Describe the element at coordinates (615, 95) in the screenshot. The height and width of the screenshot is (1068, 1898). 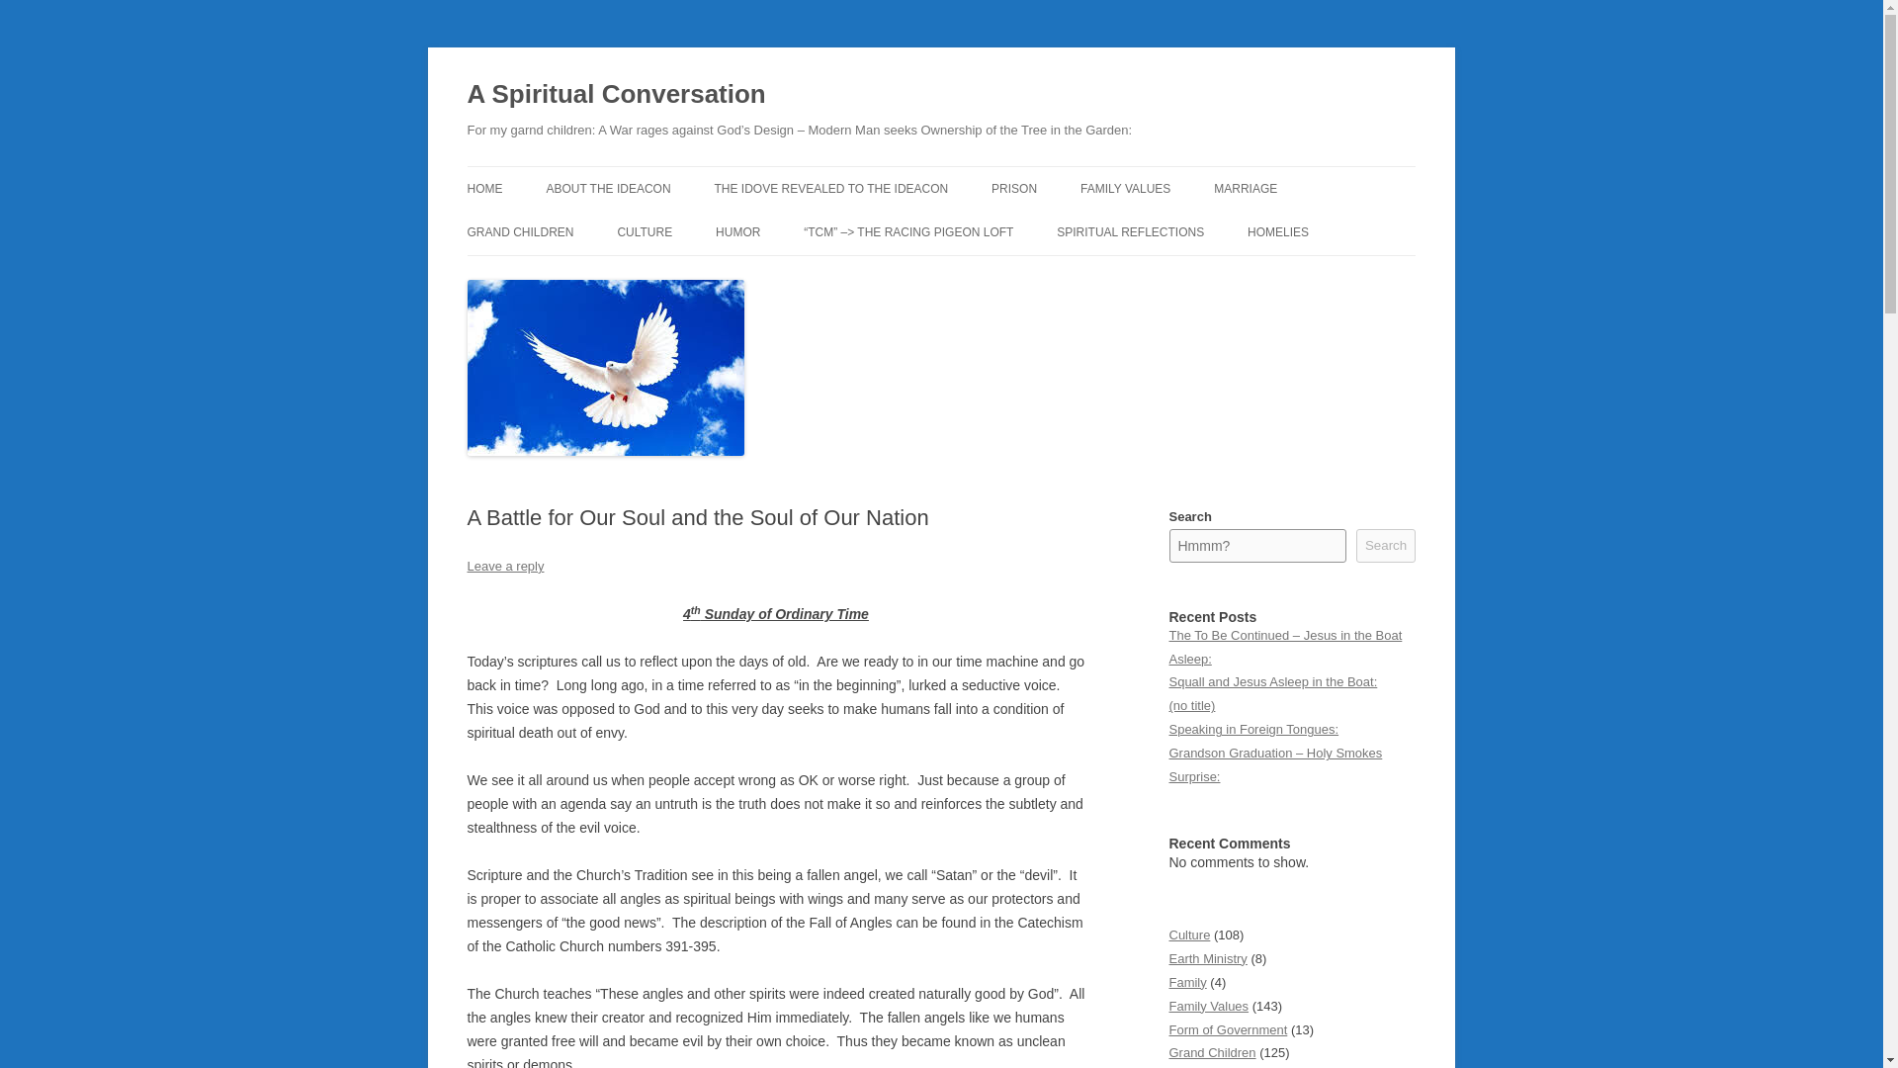
I see `A Spiritual Conversation` at that location.